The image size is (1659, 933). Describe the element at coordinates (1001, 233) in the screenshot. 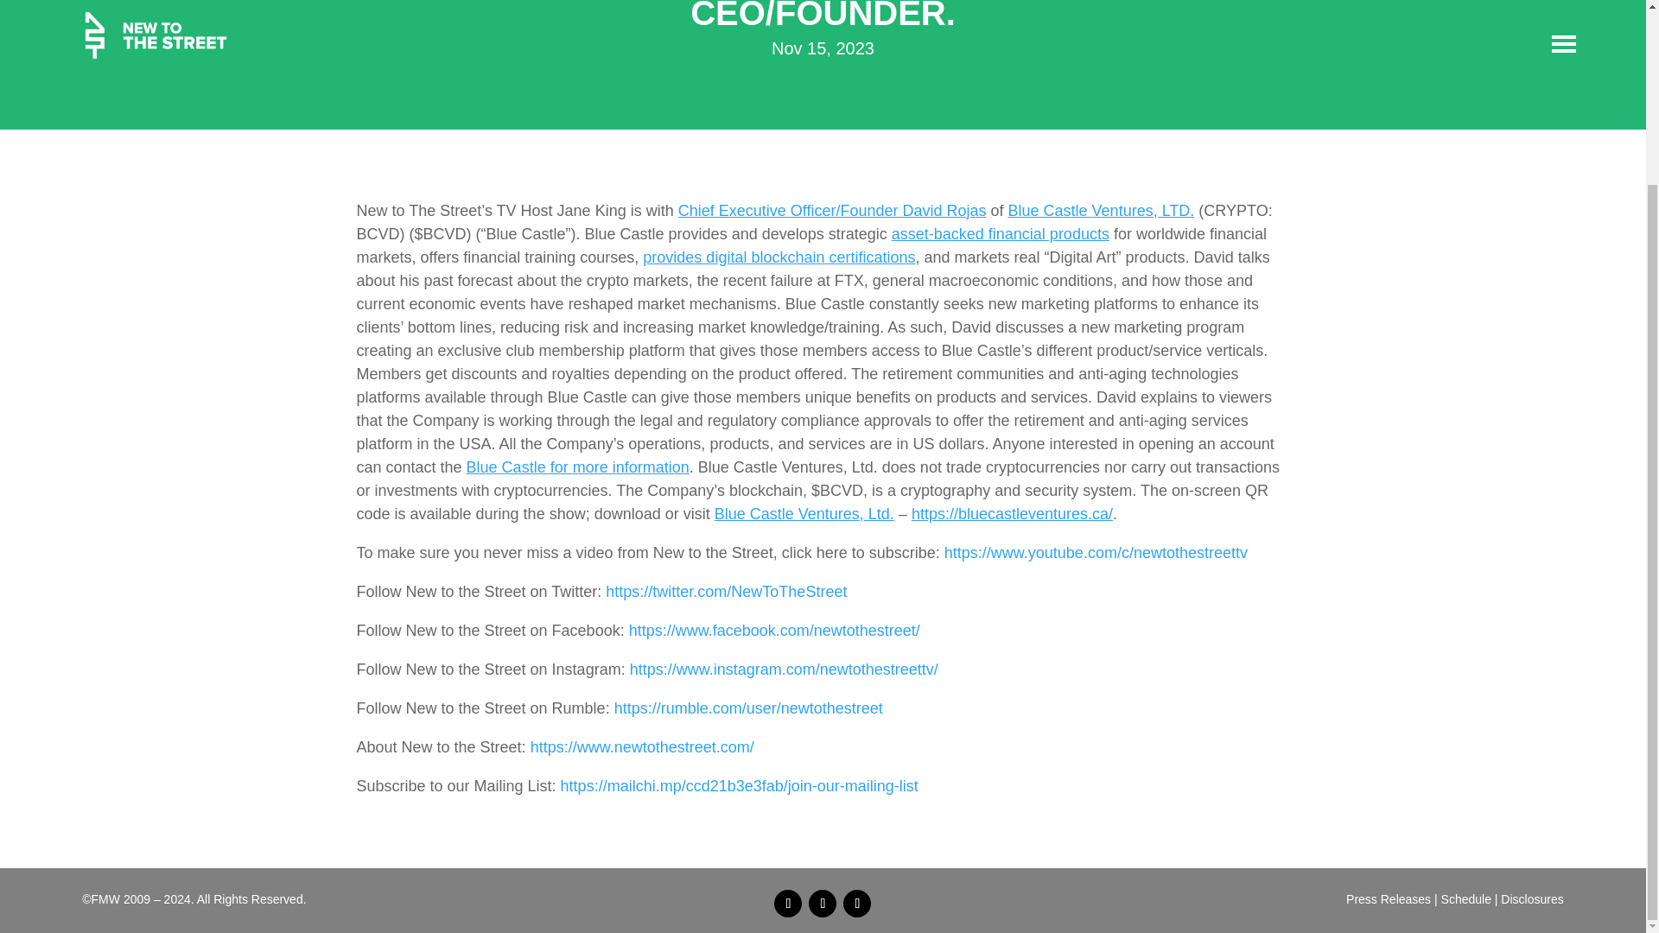

I see `asset-backed financial products` at that location.